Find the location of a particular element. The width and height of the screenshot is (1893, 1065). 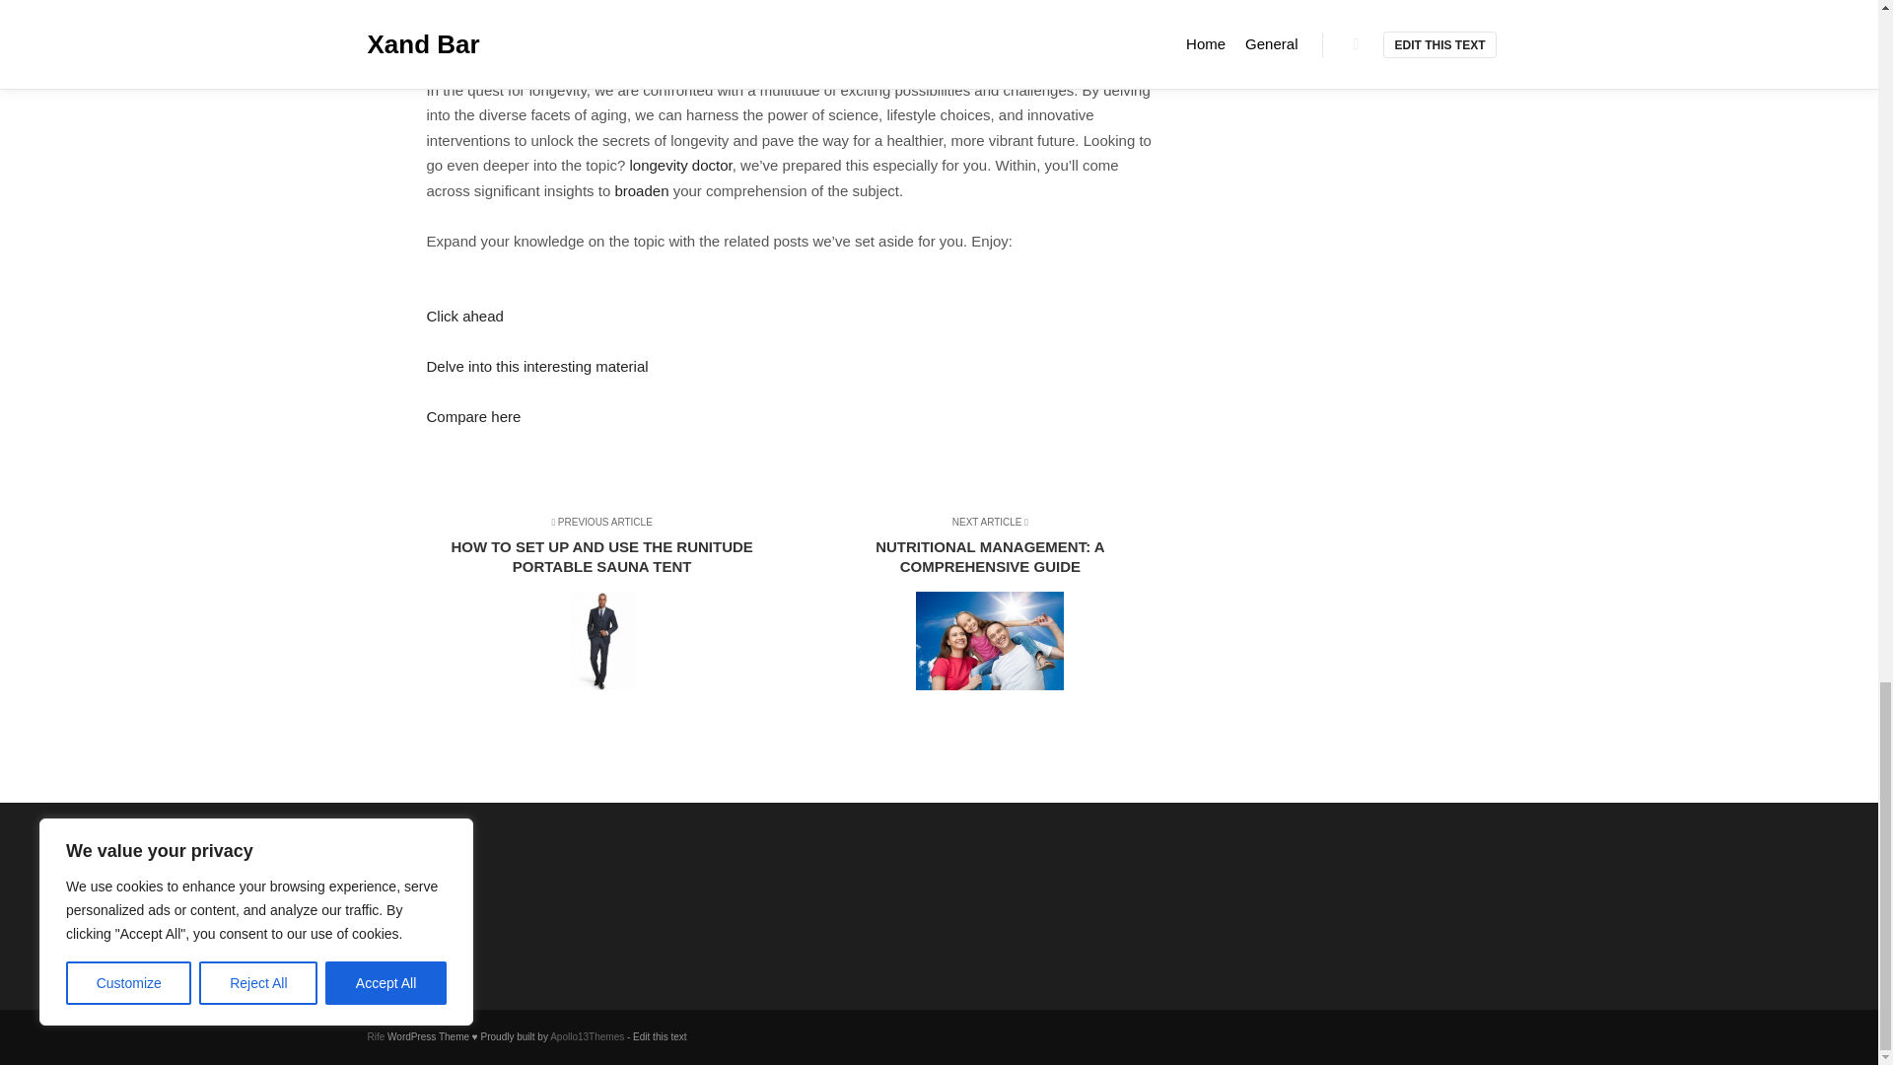

About is located at coordinates (473, 416).